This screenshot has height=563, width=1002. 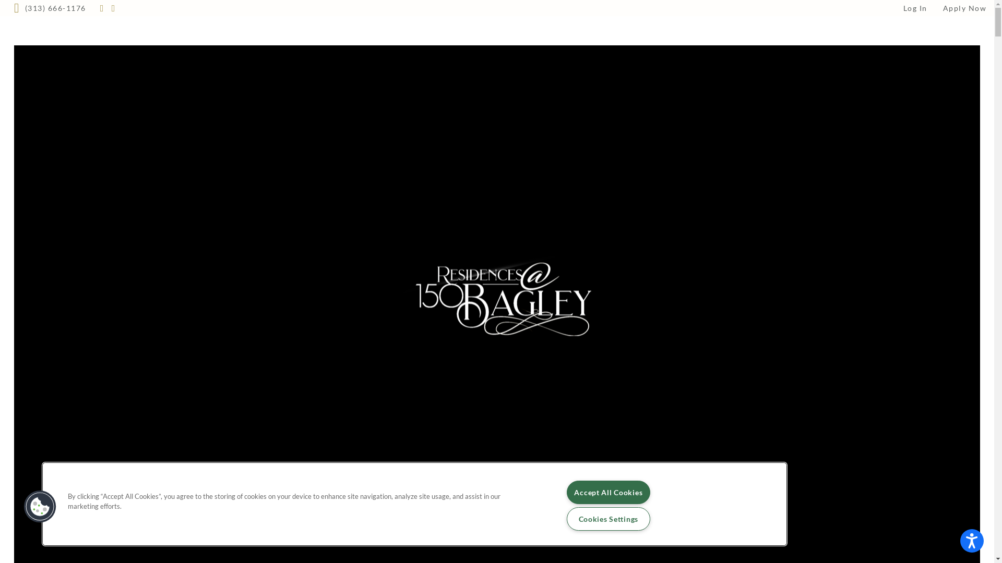 I want to click on Cookies Settings, so click(x=609, y=519).